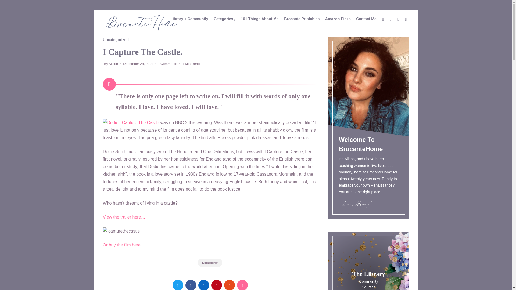 The width and height of the screenshot is (516, 290). What do you see at coordinates (338, 19) in the screenshot?
I see `Amazon Picks` at bounding box center [338, 19].